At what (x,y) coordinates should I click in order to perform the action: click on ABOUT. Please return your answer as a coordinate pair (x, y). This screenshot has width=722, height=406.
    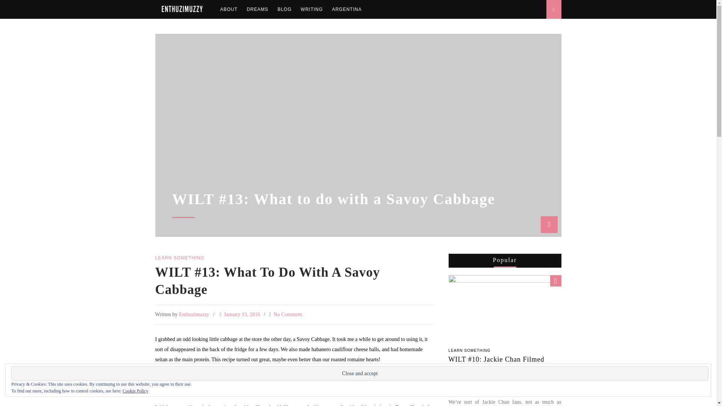
    Looking at the image, I should click on (229, 9).